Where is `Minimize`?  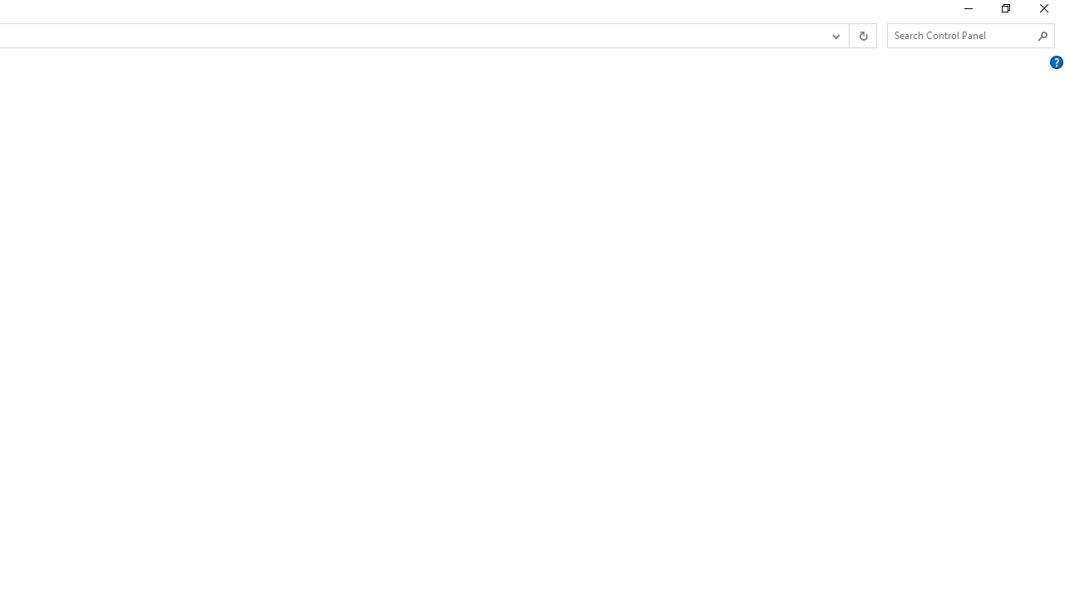 Minimize is located at coordinates (967, 12).